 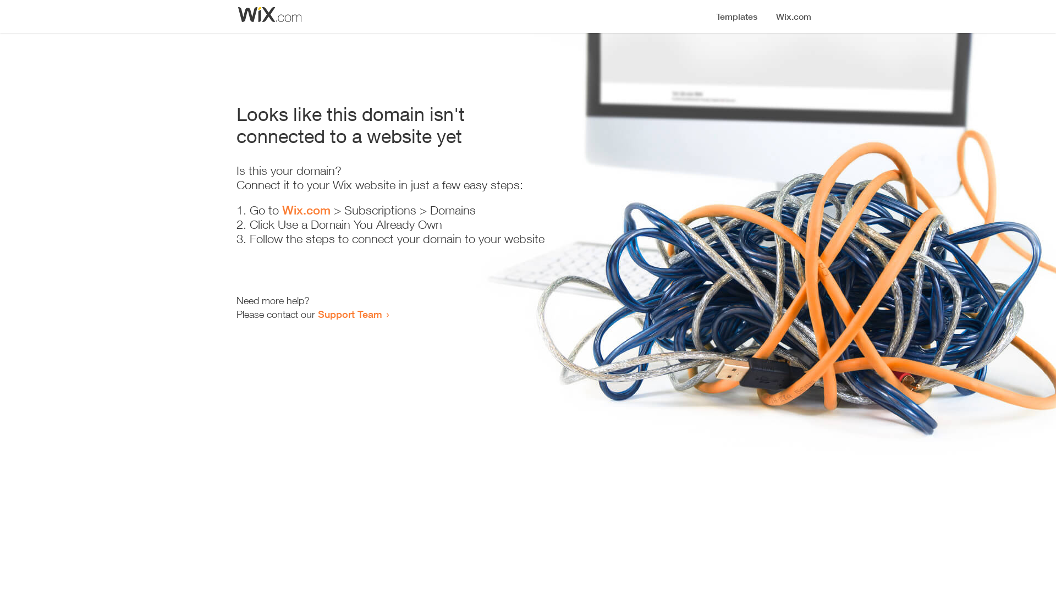 What do you see at coordinates (350, 314) in the screenshot?
I see `Support Team` at bounding box center [350, 314].